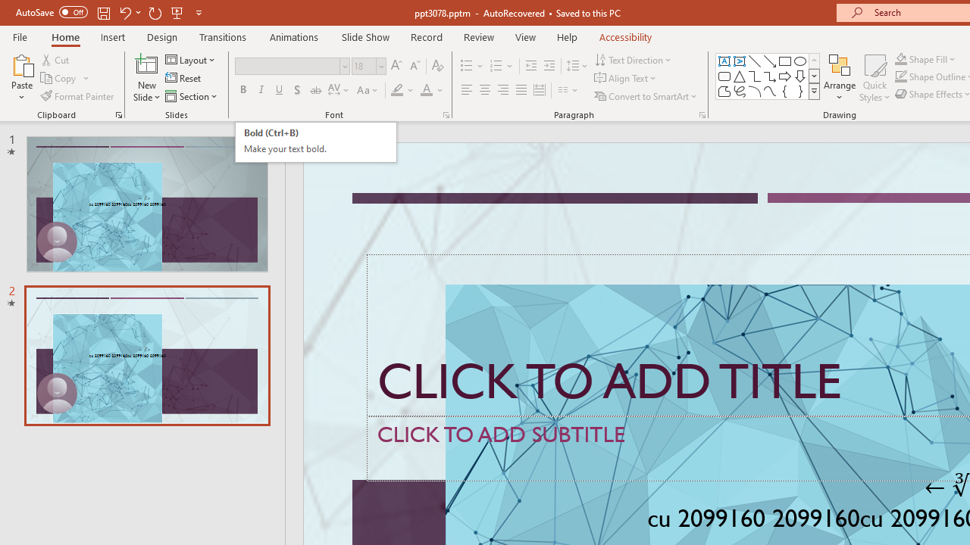  What do you see at coordinates (814, 61) in the screenshot?
I see `Row up` at bounding box center [814, 61].